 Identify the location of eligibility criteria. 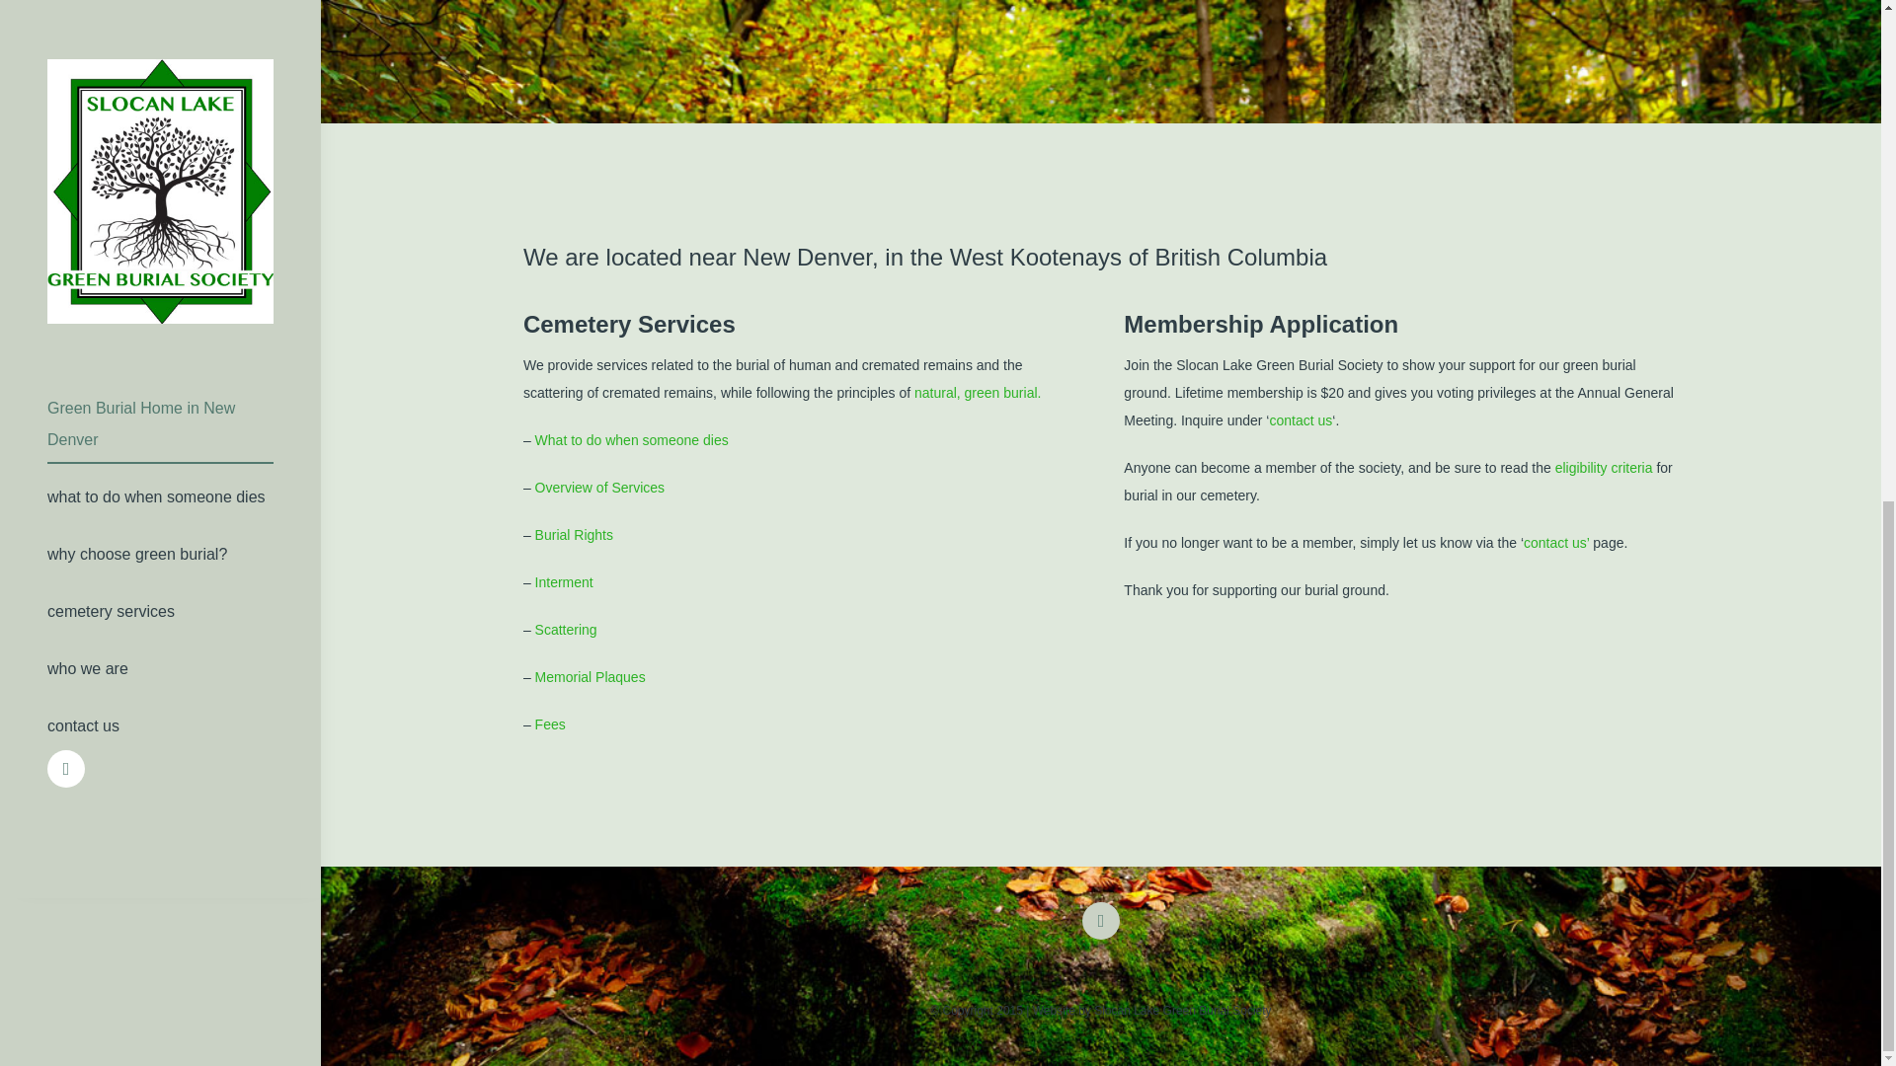
(1604, 467).